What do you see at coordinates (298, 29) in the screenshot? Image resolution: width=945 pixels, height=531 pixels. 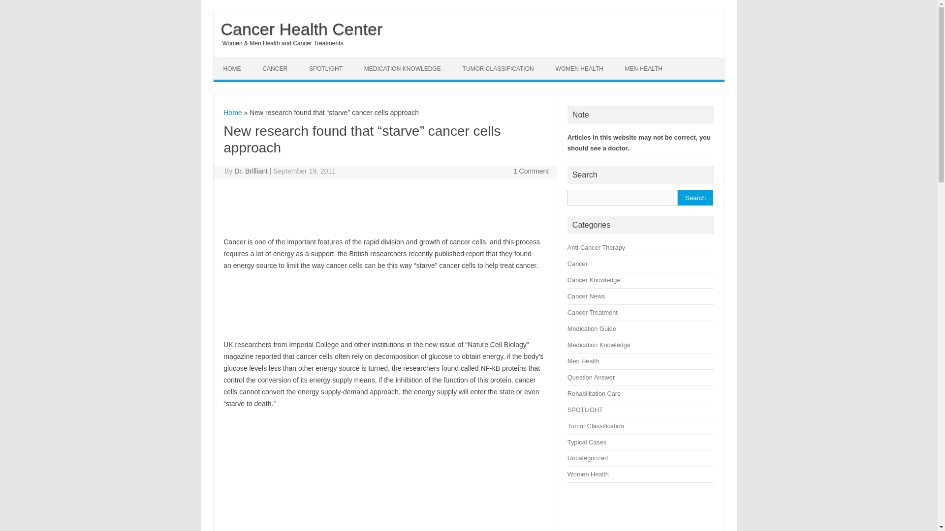 I see `Cancer Health Center` at bounding box center [298, 29].